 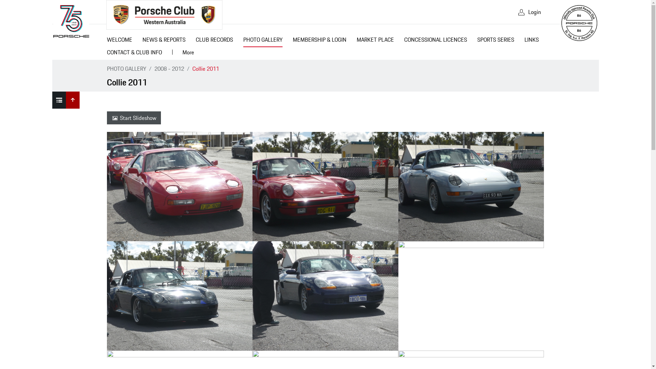 I want to click on SPORTS SERIES, so click(x=496, y=41).